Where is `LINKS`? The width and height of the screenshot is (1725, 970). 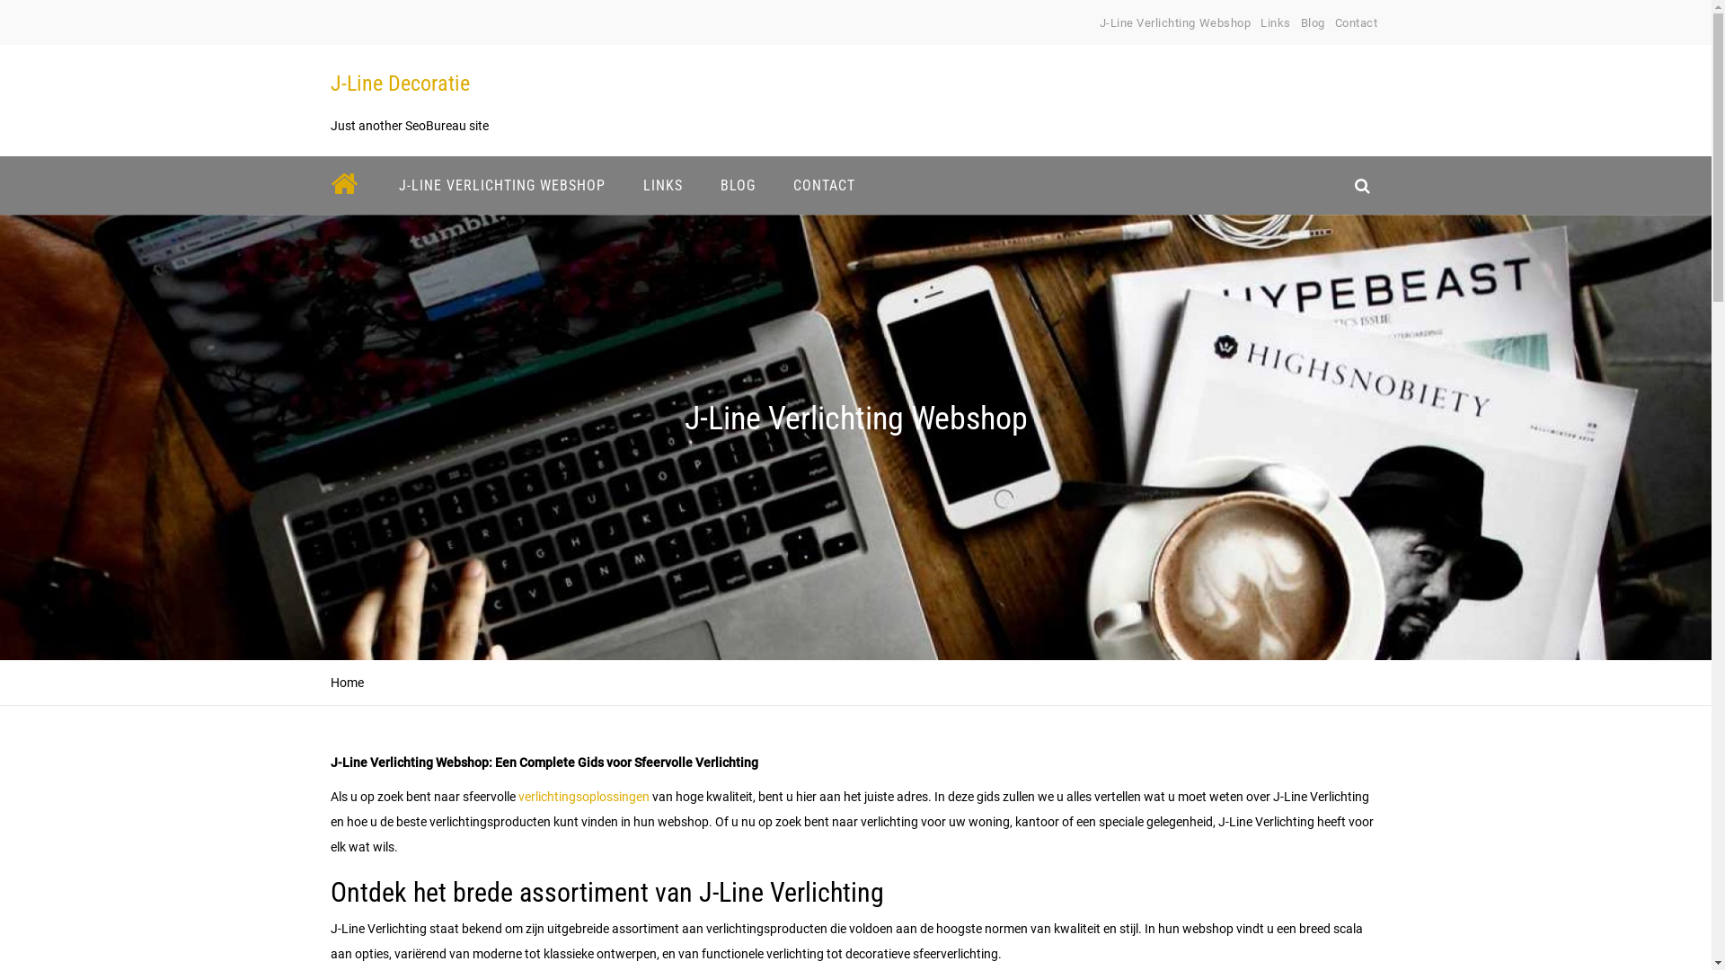
LINKS is located at coordinates (662, 185).